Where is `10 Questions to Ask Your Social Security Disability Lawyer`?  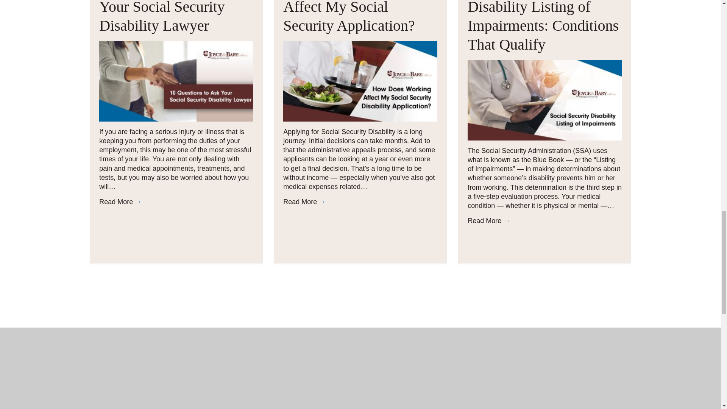 10 Questions to Ask Your Social Security Disability Lawyer is located at coordinates (176, 80).